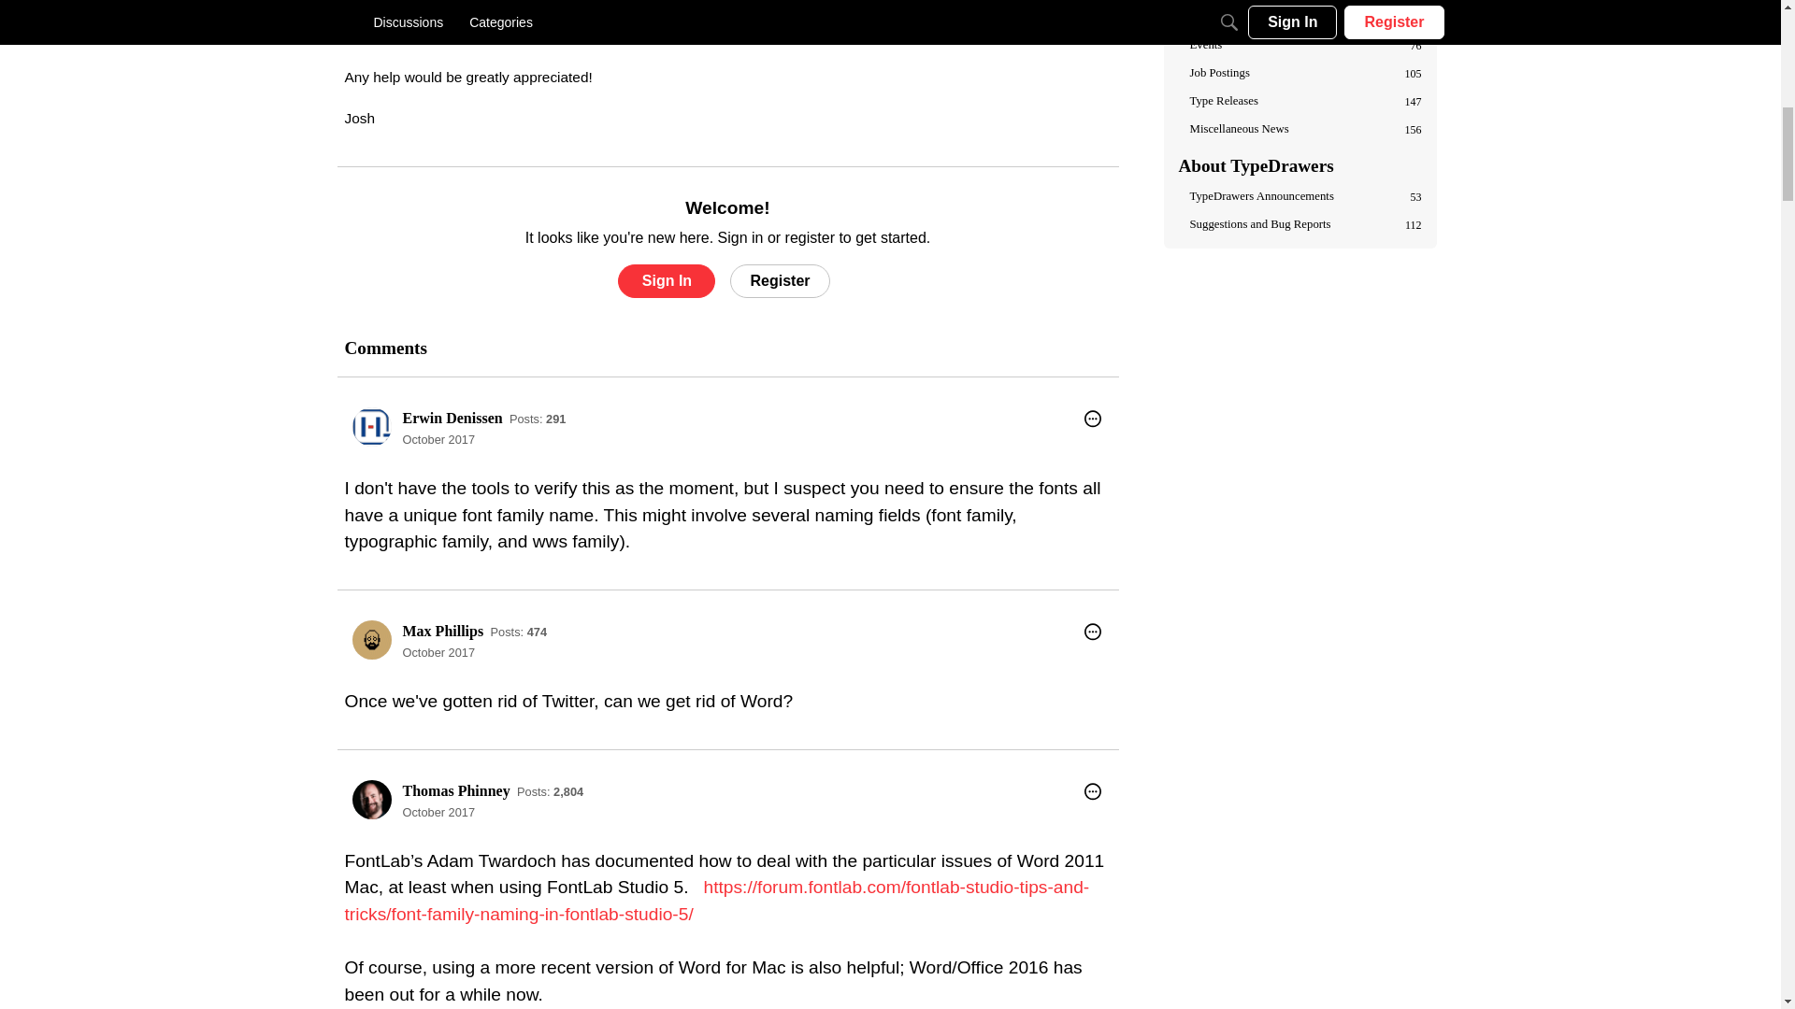 This screenshot has height=1009, width=1795. What do you see at coordinates (371, 640) in the screenshot?
I see `Max Phillips` at bounding box center [371, 640].